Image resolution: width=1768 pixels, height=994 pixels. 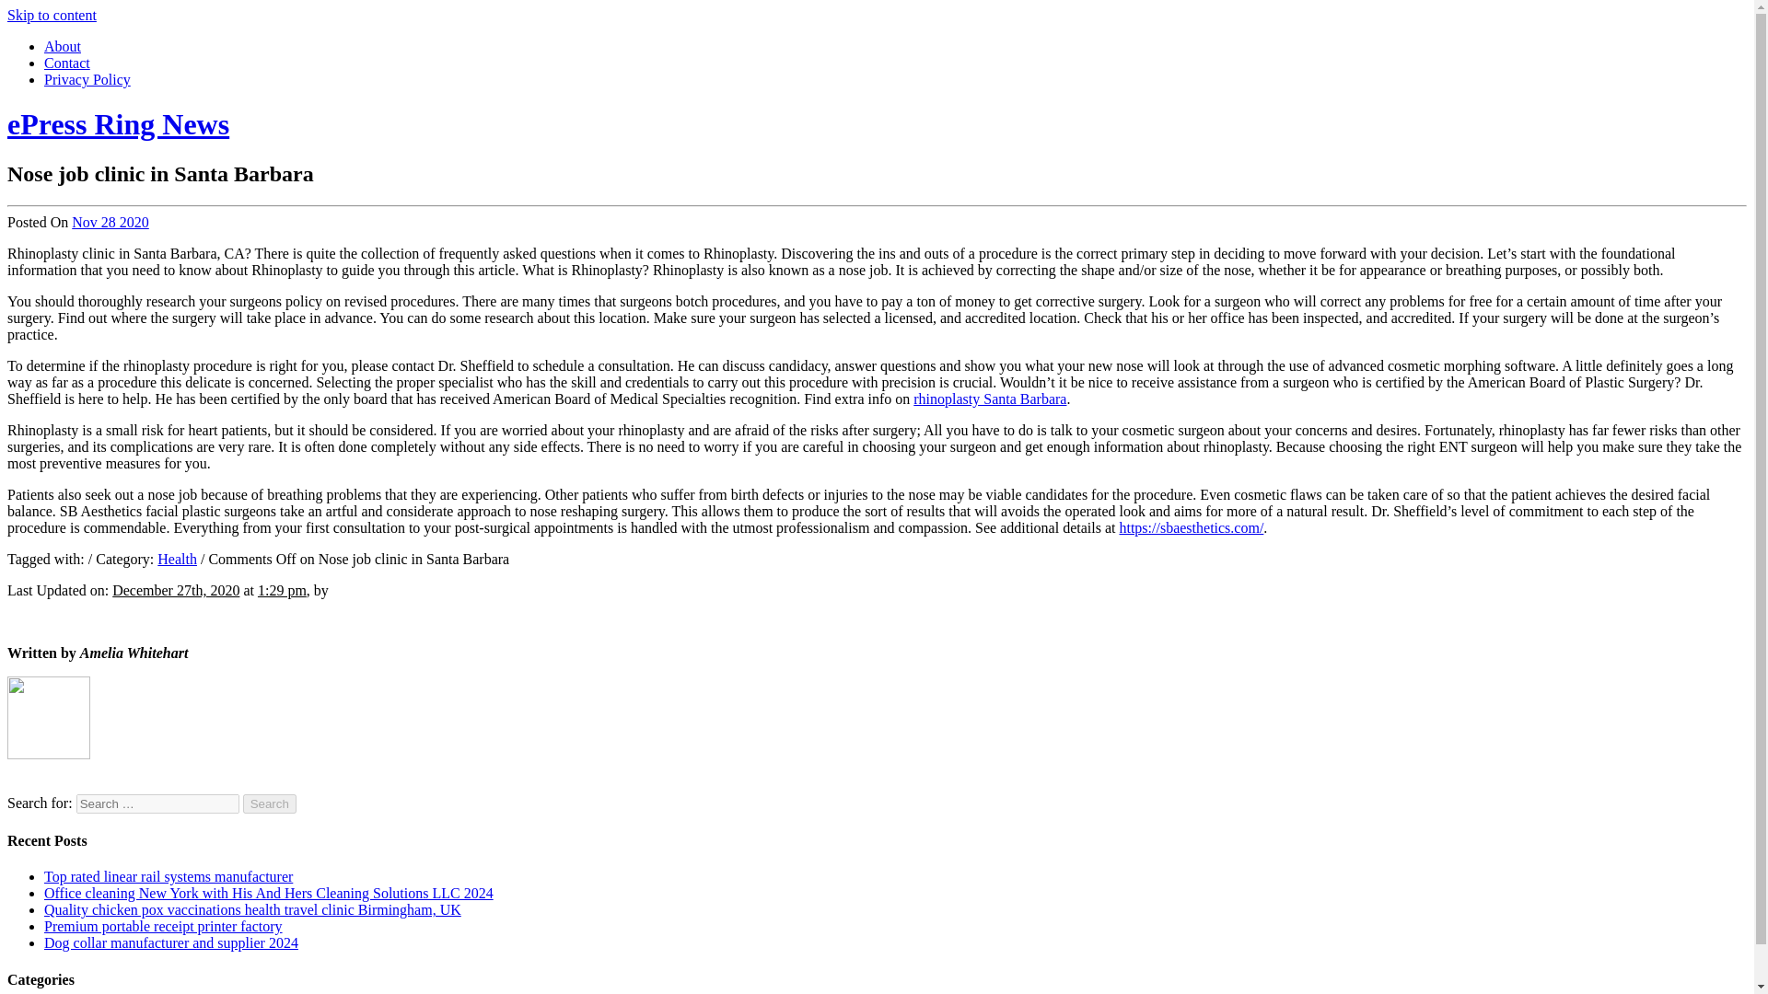 I want to click on rhinoplasty Santa Barbara, so click(x=989, y=399).